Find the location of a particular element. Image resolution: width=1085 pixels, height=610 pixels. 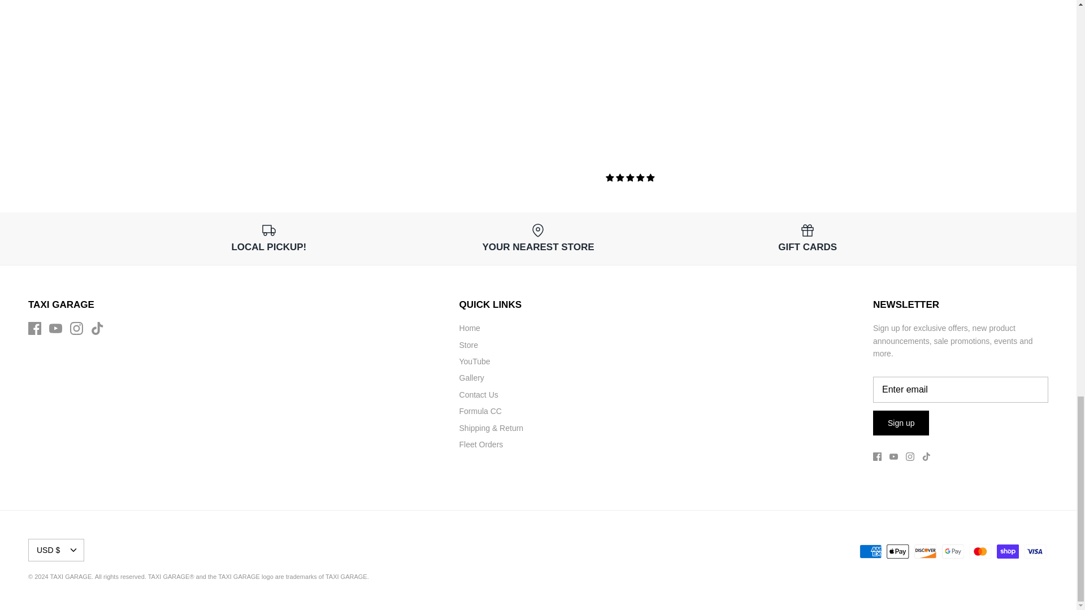

Google Pay is located at coordinates (952, 551).